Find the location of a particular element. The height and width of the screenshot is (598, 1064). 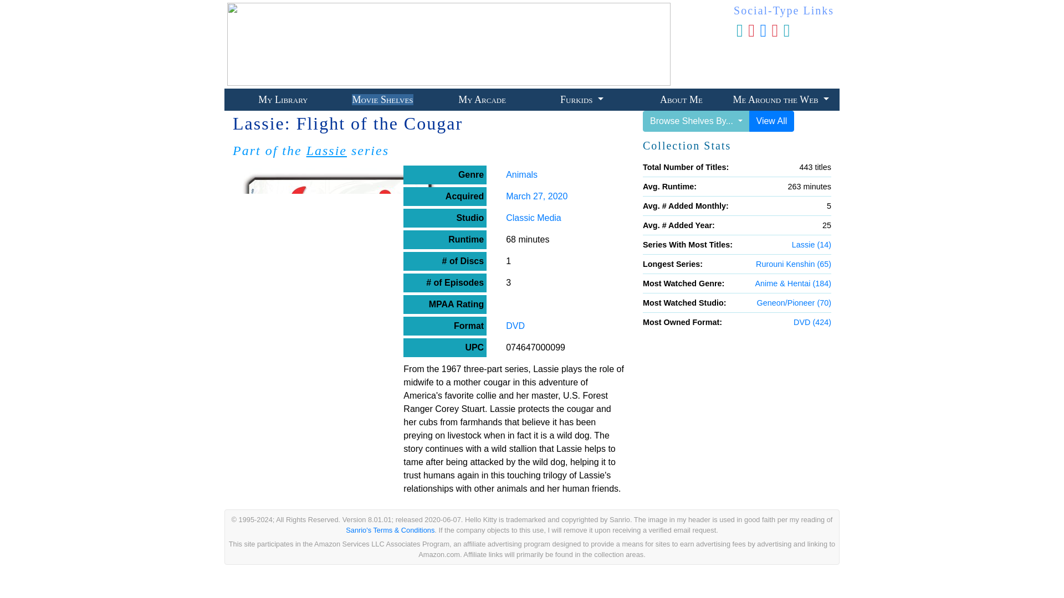

About Me is located at coordinates (681, 100).